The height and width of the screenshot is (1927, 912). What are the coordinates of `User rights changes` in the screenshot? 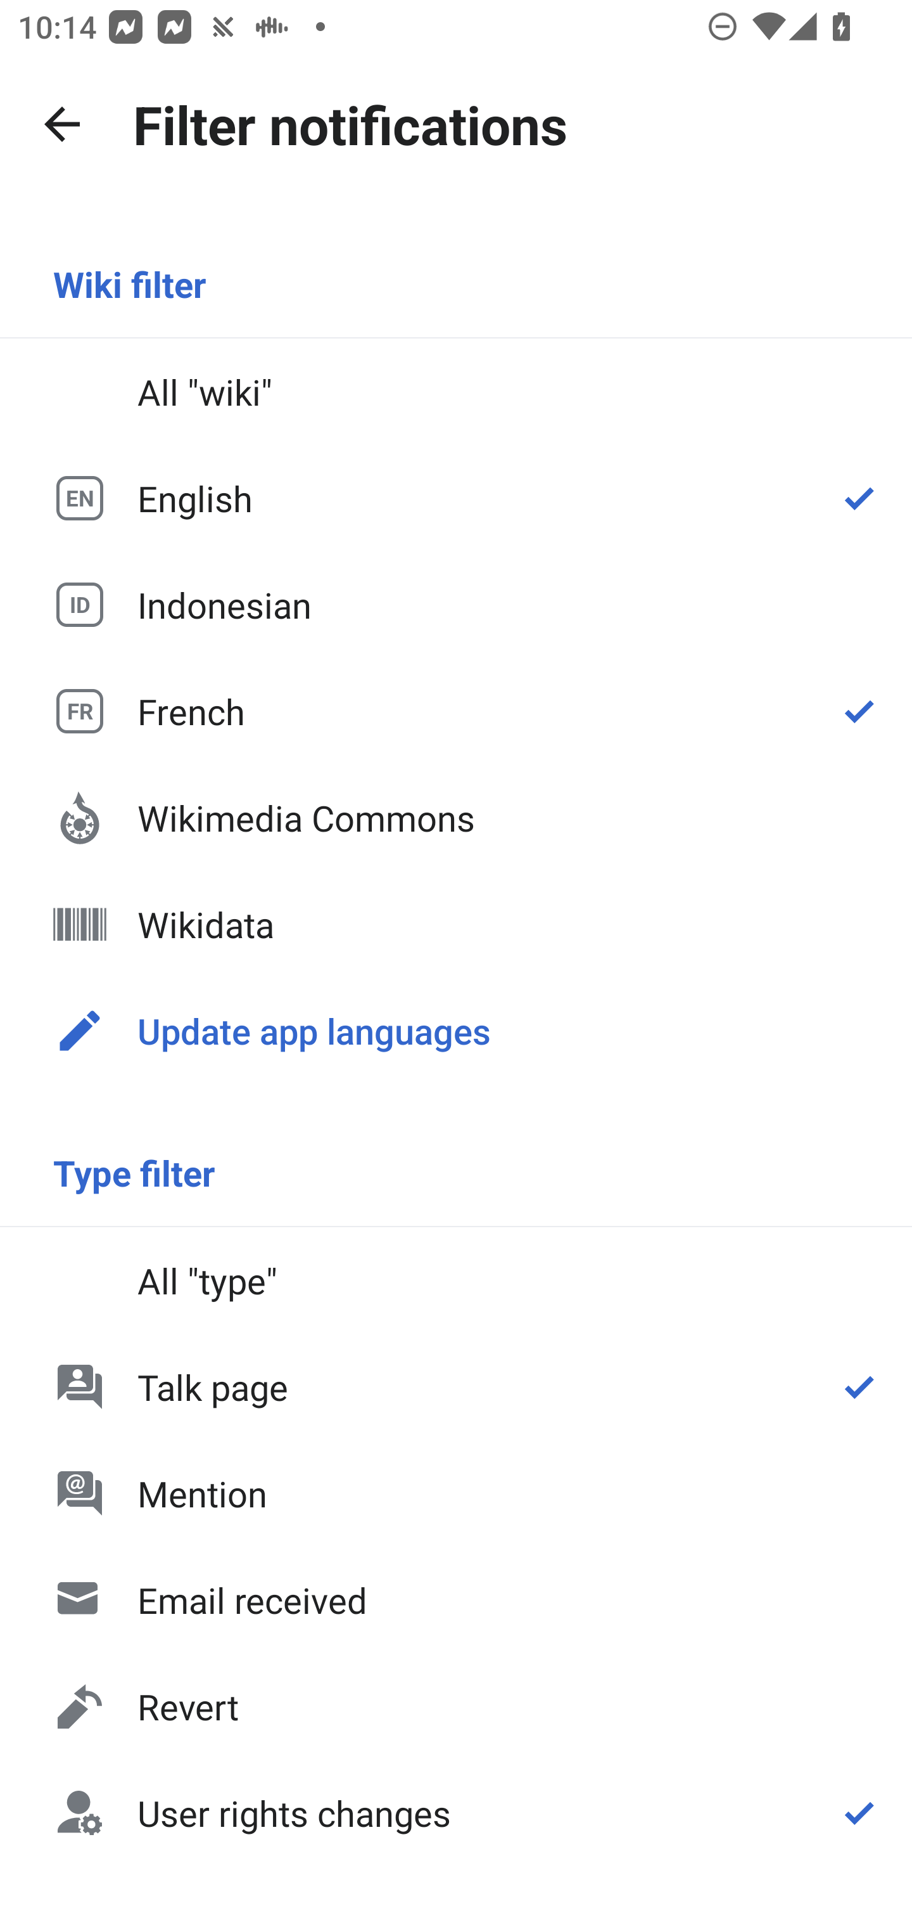 It's located at (456, 1812).